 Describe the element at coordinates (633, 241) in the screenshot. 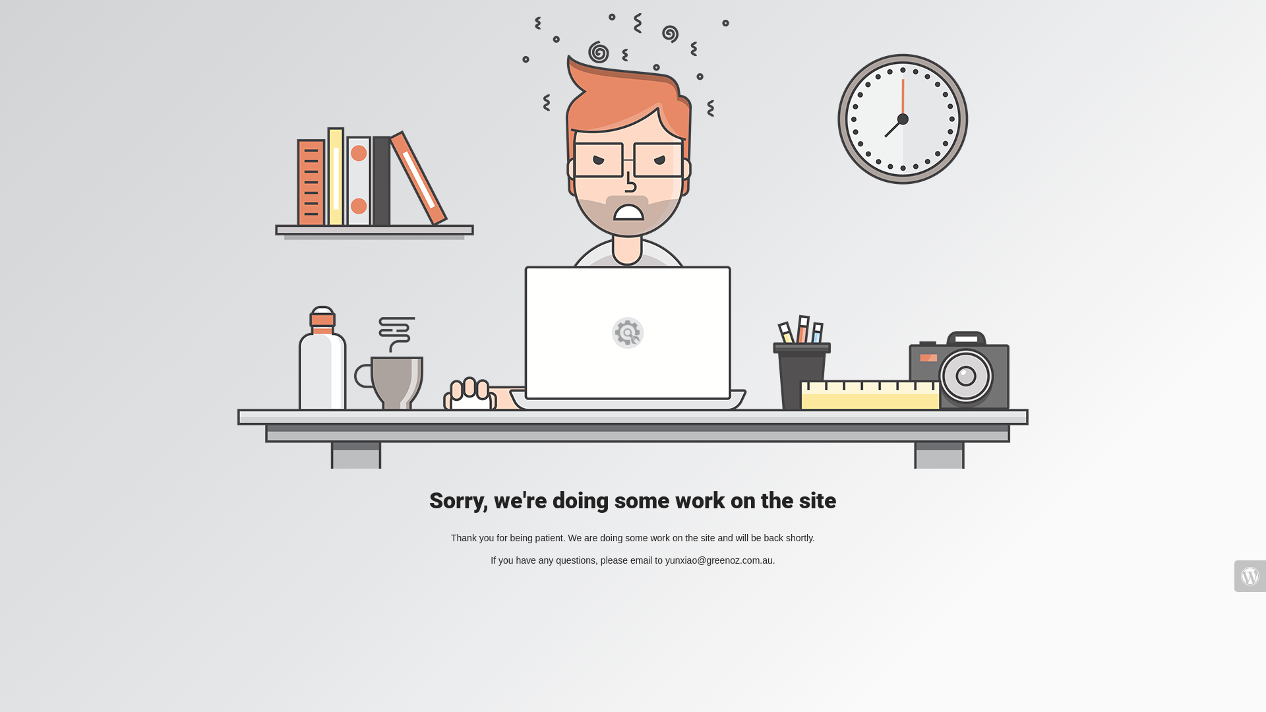

I see `Mad Designer at work` at that location.